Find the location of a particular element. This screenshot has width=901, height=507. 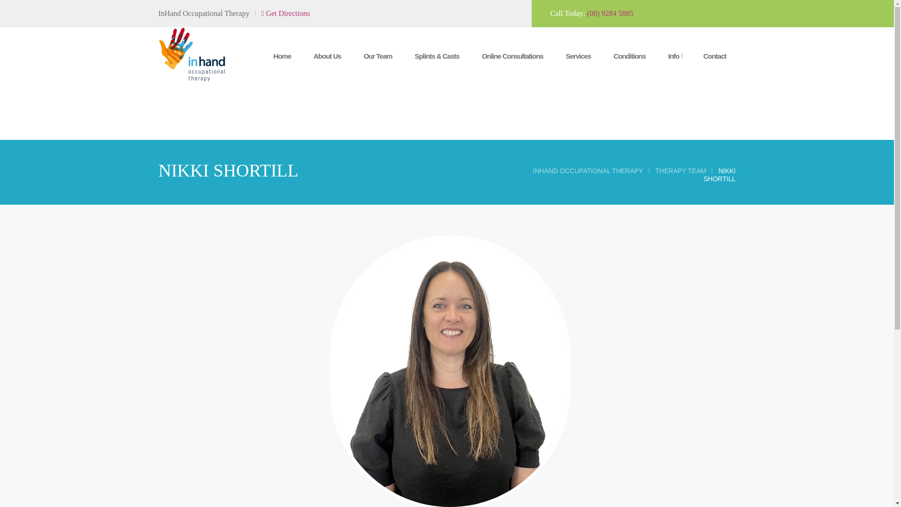

Conditions is located at coordinates (629, 56).